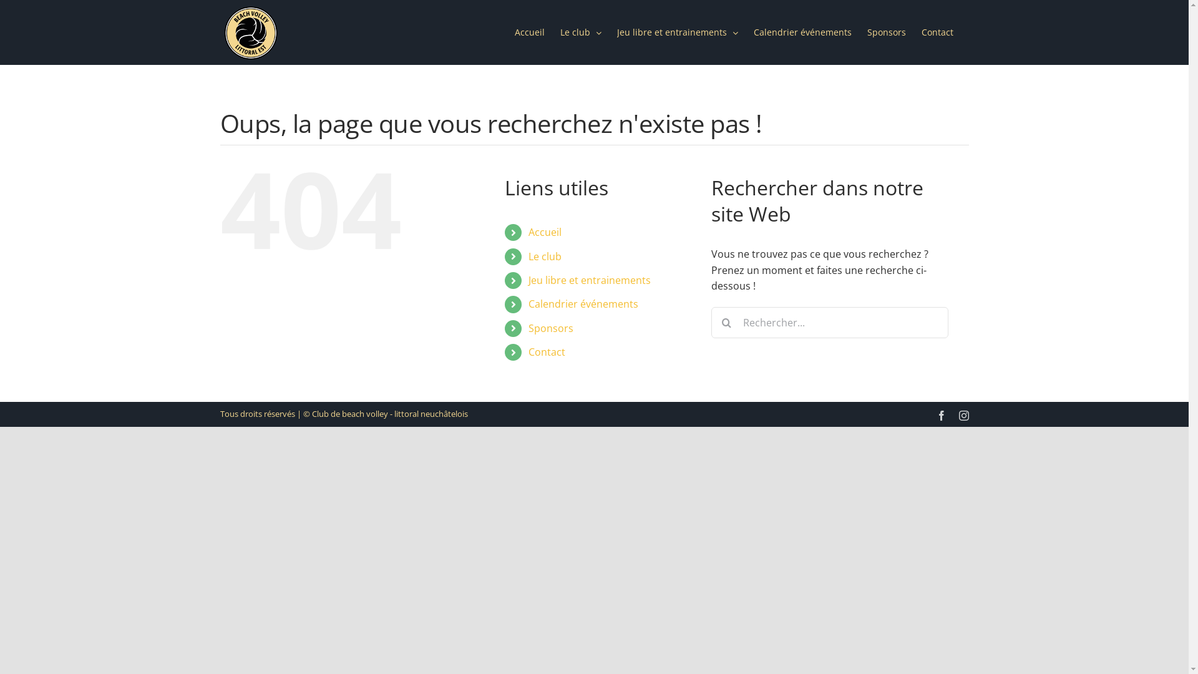 This screenshot has height=674, width=1198. I want to click on Instagram, so click(963, 416).